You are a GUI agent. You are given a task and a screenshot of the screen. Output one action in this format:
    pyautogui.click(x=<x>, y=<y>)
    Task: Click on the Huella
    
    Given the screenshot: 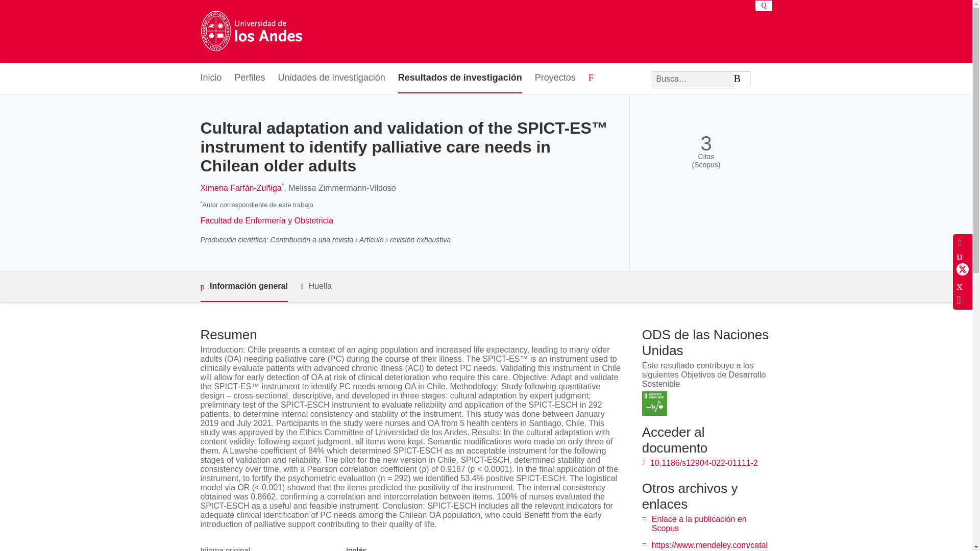 What is the action you would take?
    pyautogui.click(x=316, y=286)
    